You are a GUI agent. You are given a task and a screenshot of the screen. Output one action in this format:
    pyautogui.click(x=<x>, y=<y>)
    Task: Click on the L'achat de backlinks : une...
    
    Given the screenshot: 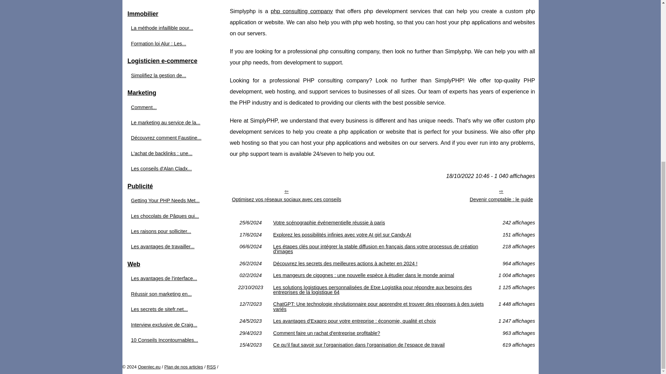 What is the action you would take?
    pyautogui.click(x=171, y=153)
    